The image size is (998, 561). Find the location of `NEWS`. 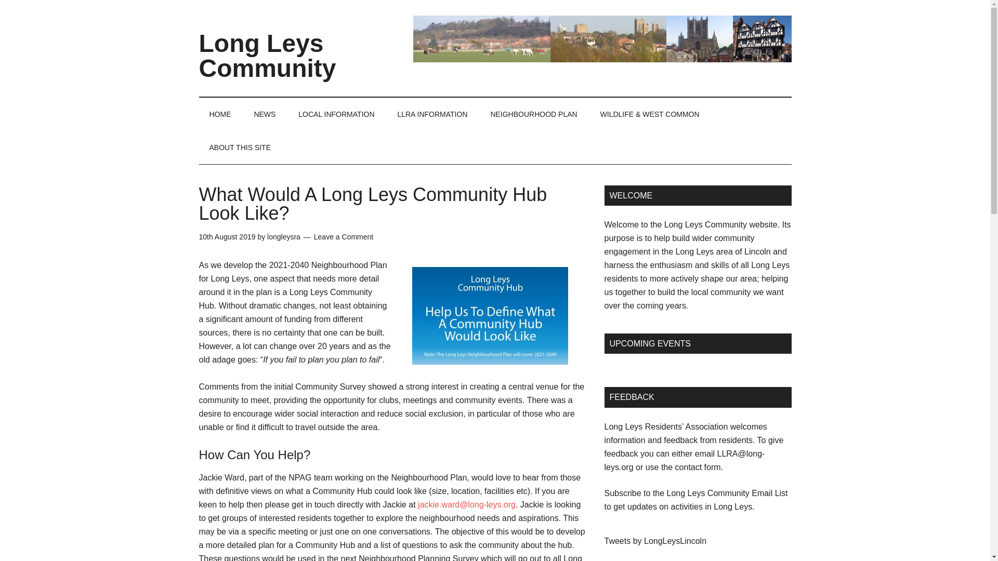

NEWS is located at coordinates (264, 114).